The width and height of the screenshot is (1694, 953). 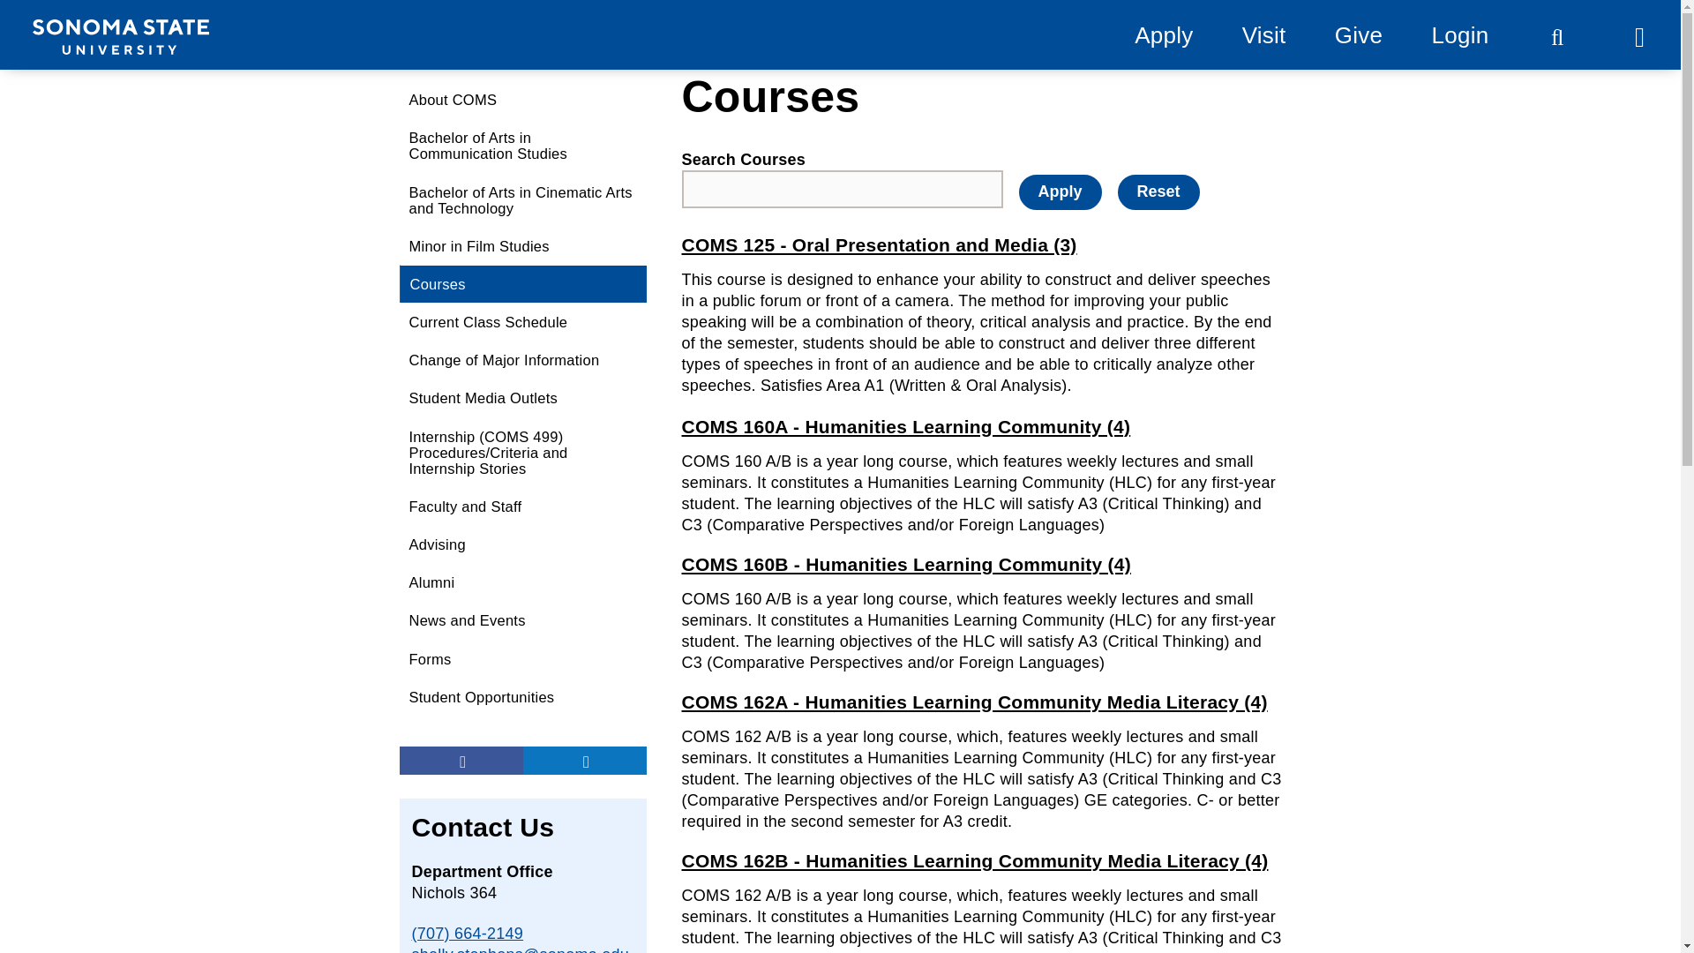 I want to click on Give, so click(x=1358, y=35).